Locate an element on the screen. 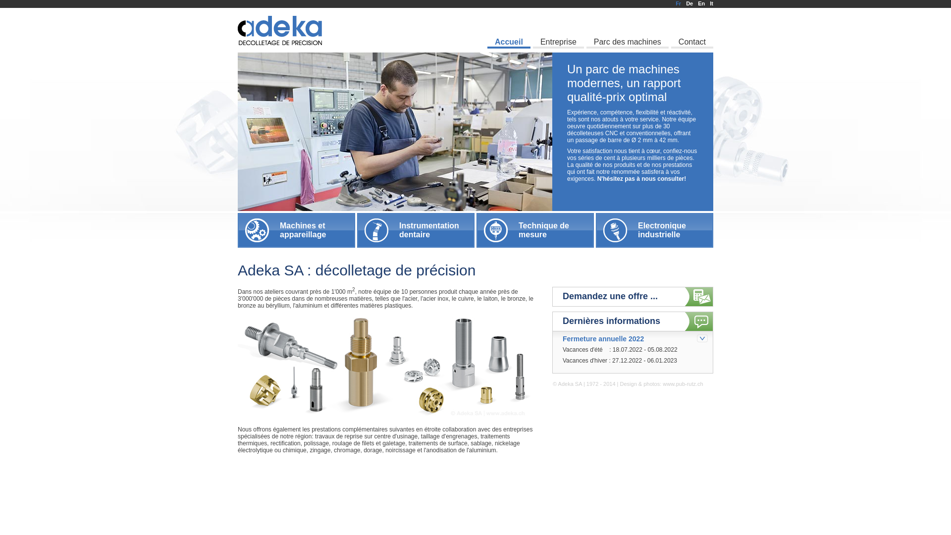 The width and height of the screenshot is (951, 535). It is located at coordinates (711, 3).